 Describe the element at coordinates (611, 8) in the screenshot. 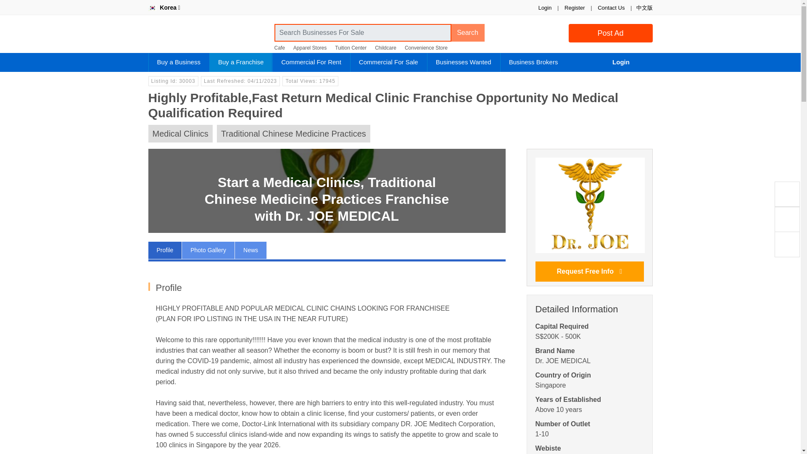

I see `Contact Us` at that location.